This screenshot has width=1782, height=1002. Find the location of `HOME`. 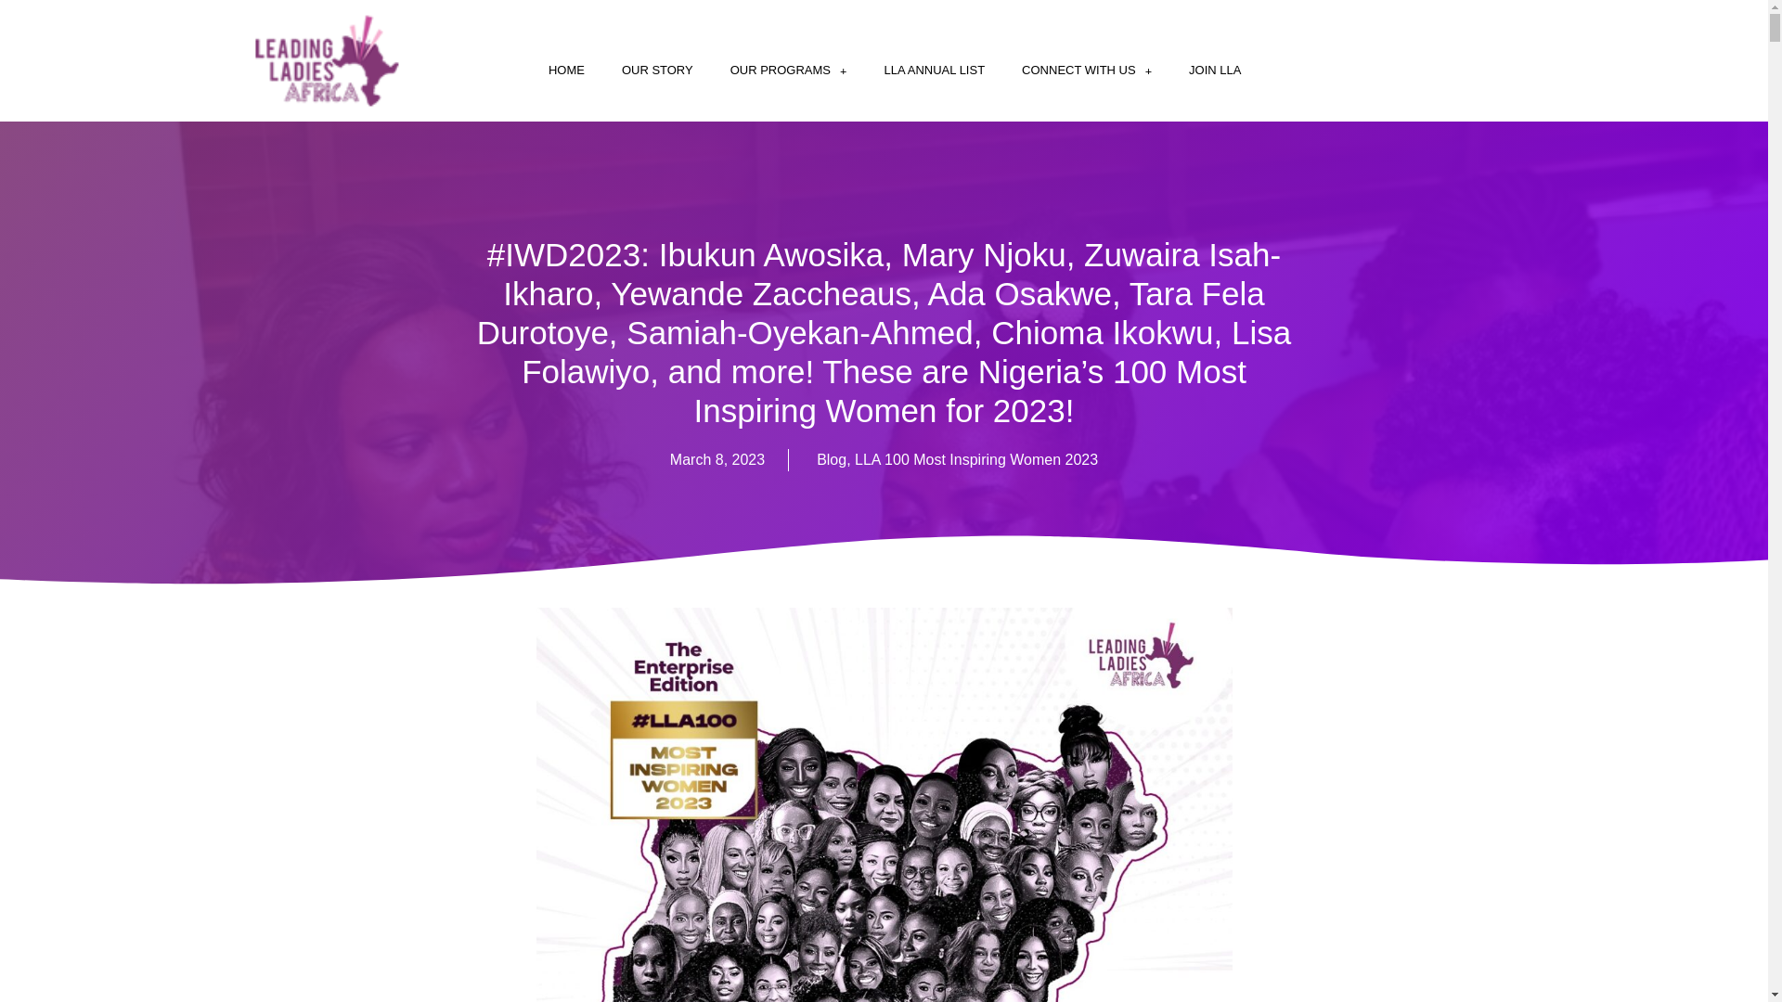

HOME is located at coordinates (566, 71).